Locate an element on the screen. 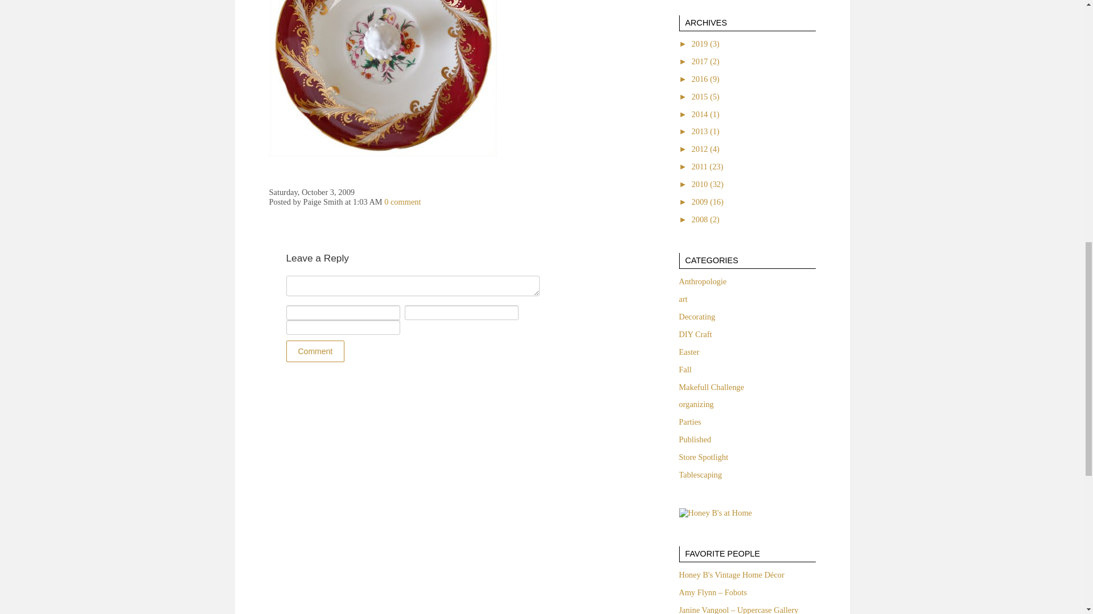 The height and width of the screenshot is (614, 1093). 0 comment is located at coordinates (402, 201).